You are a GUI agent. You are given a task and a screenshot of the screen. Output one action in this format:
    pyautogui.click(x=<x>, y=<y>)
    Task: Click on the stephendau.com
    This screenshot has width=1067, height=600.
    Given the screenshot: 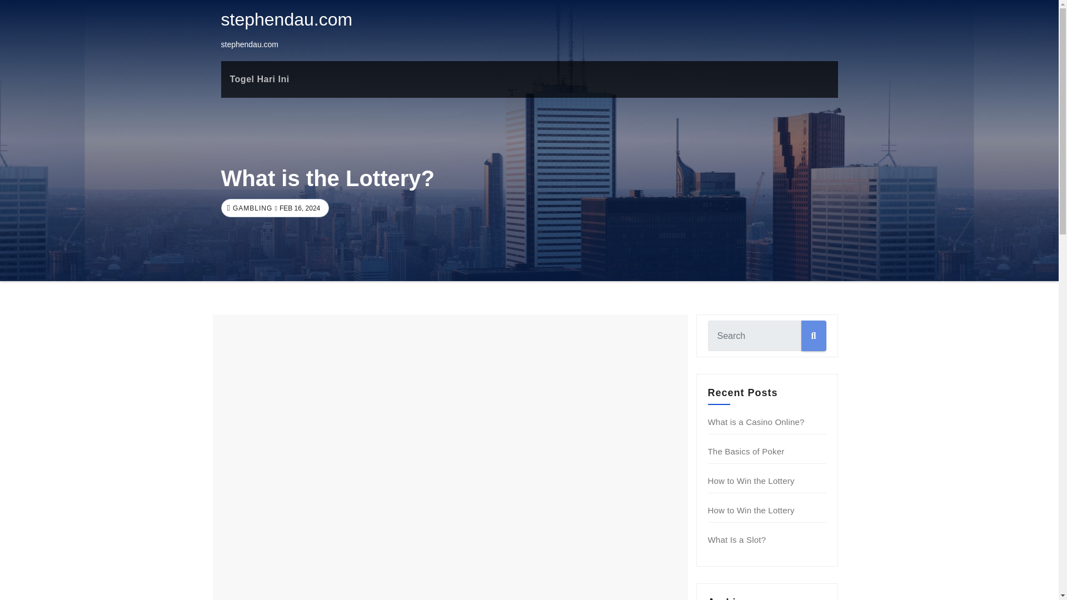 What is the action you would take?
    pyautogui.click(x=287, y=19)
    